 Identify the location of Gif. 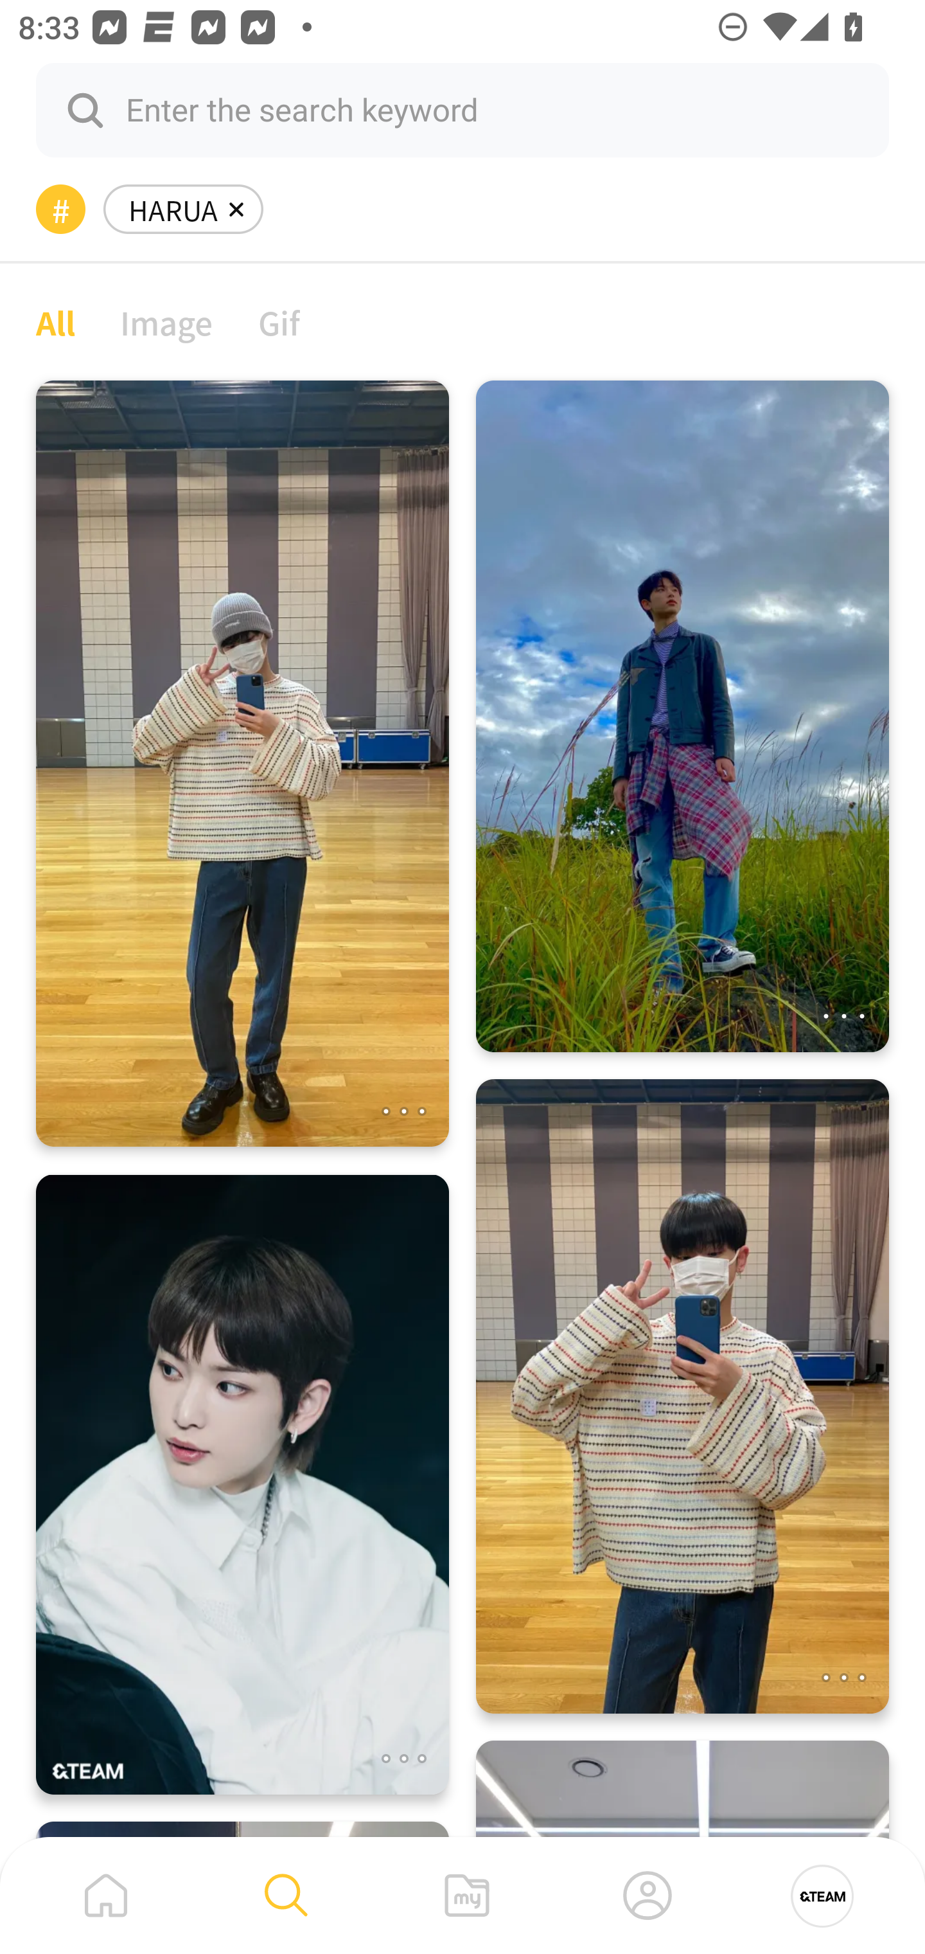
(279, 321).